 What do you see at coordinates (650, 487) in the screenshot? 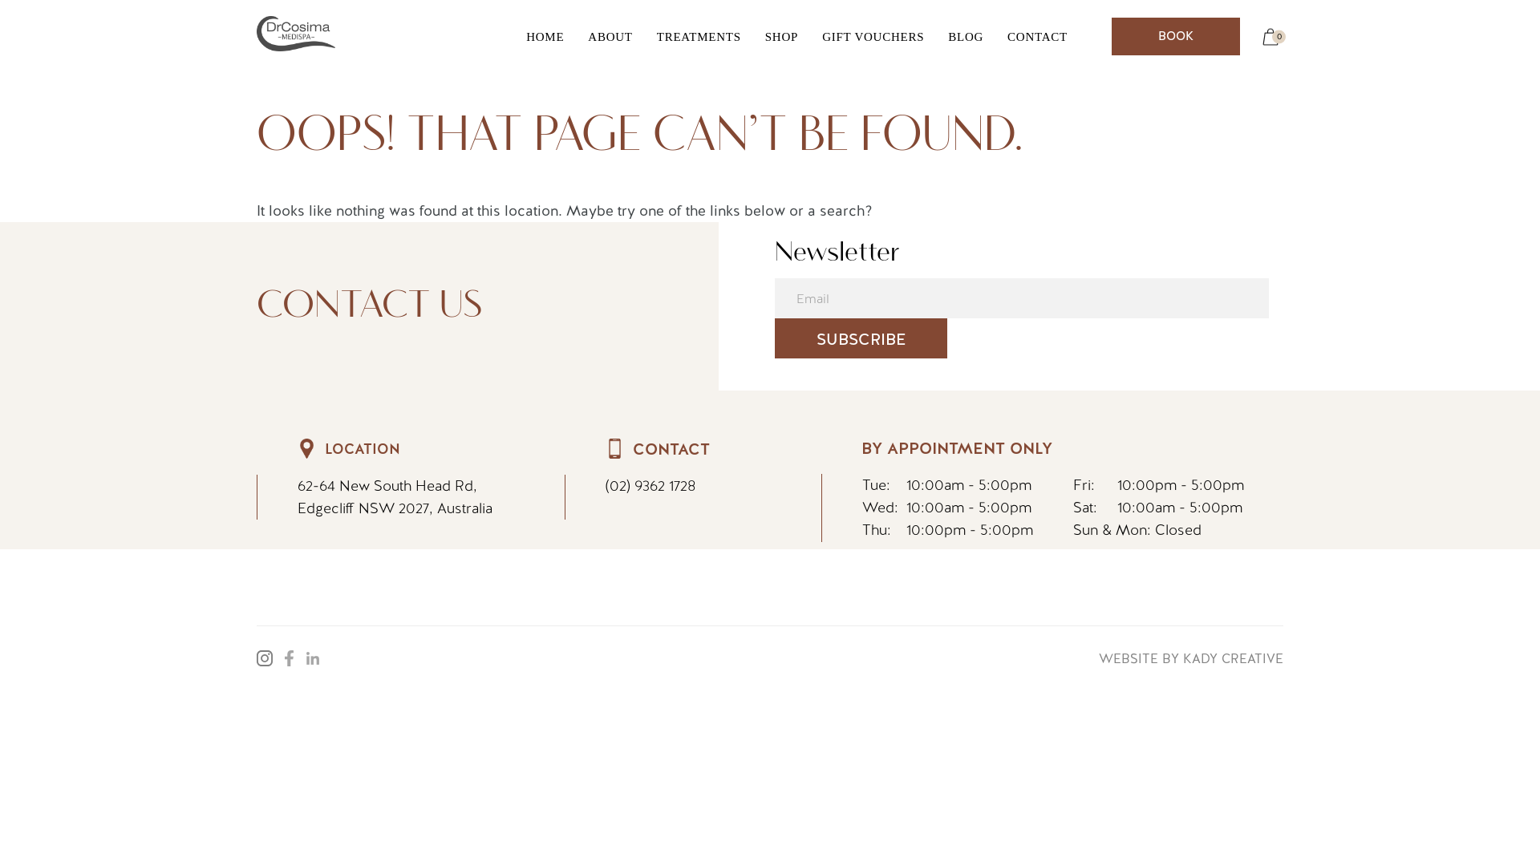
I see `(02) 9362 1728` at bounding box center [650, 487].